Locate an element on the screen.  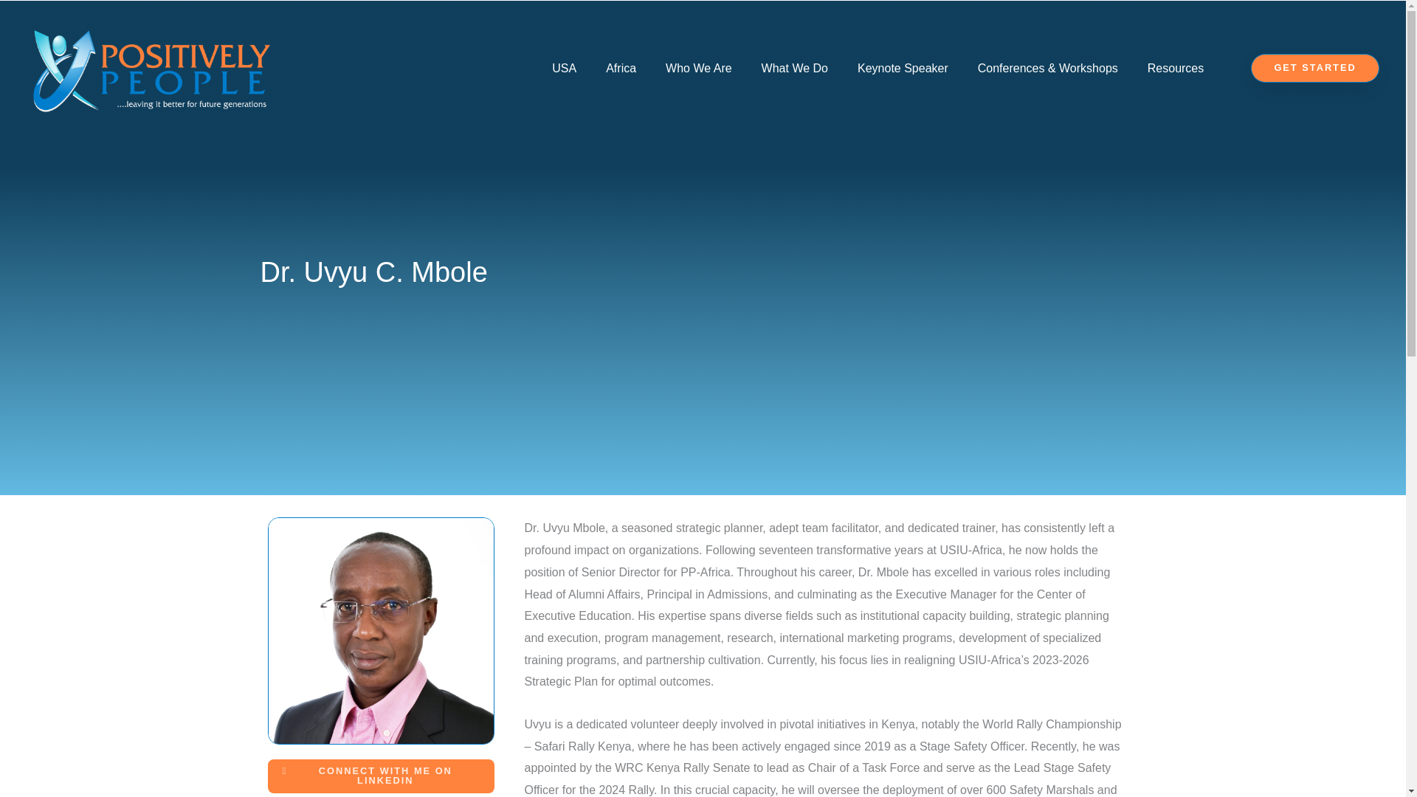
What We Do is located at coordinates (794, 68).